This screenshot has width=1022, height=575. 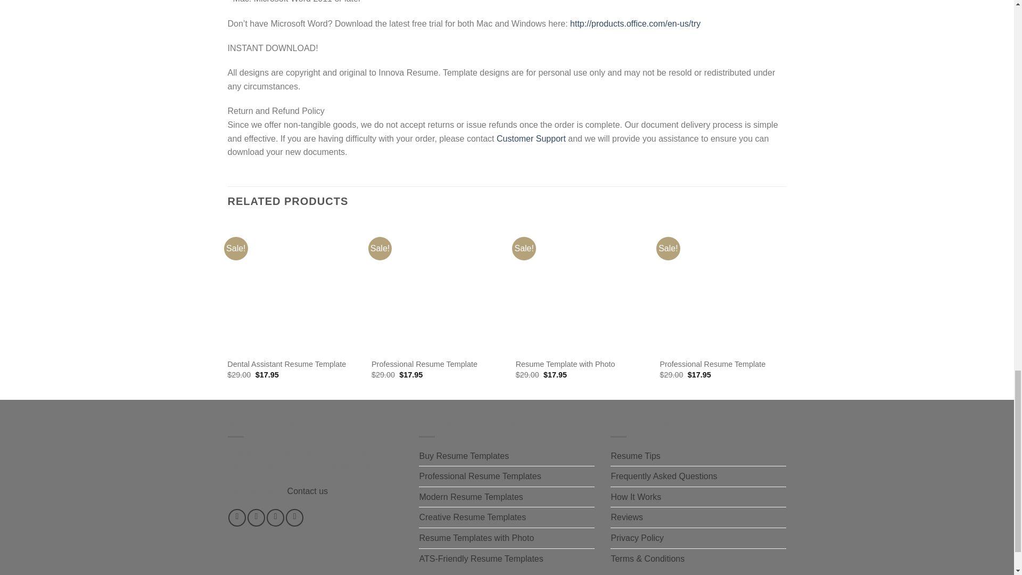 What do you see at coordinates (275, 517) in the screenshot?
I see `Follow on Twitter` at bounding box center [275, 517].